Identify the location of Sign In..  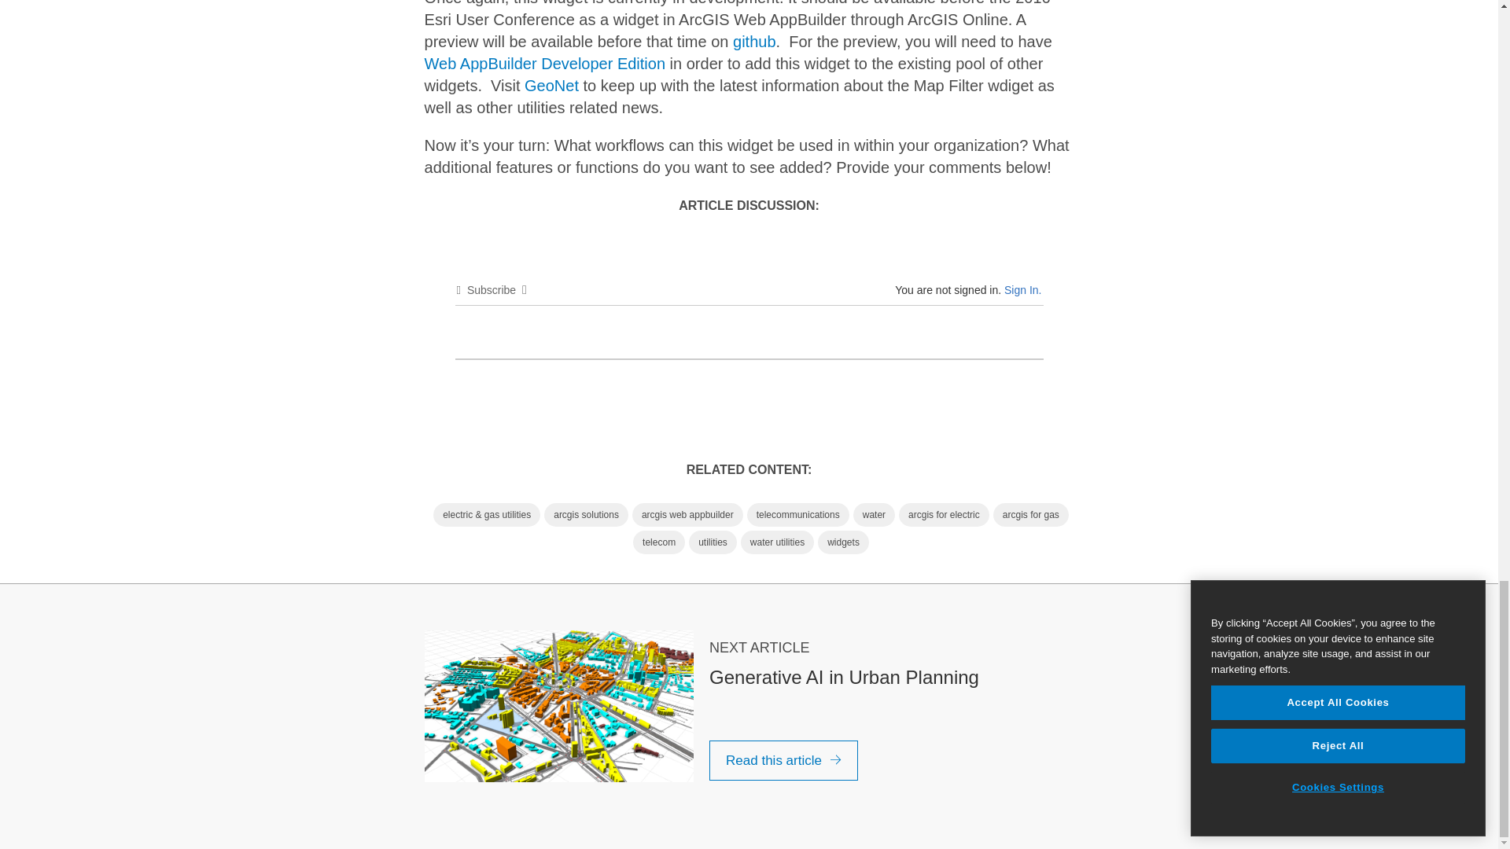
(1022, 289).